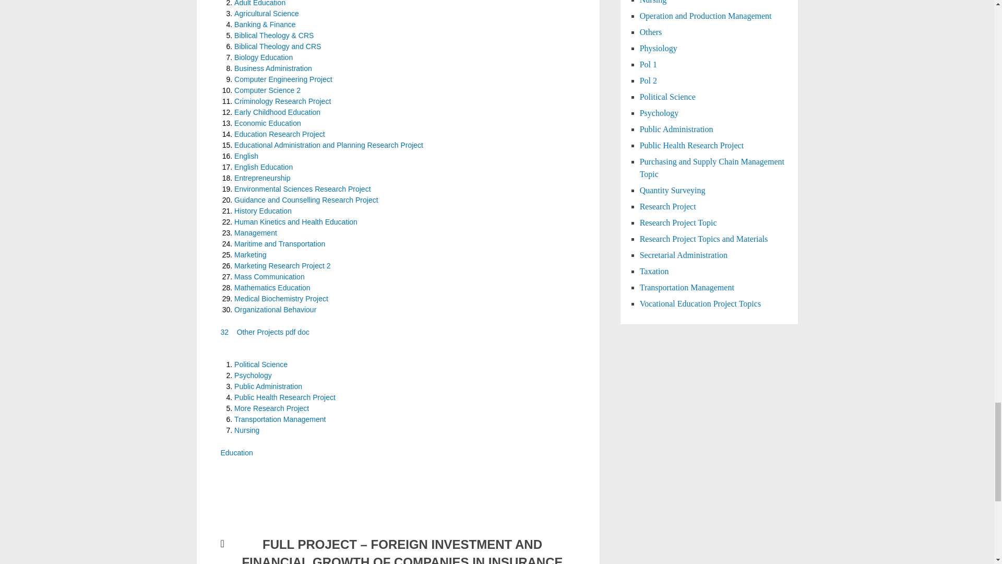 The width and height of the screenshot is (1002, 564). What do you see at coordinates (269, 276) in the screenshot?
I see `Mass Communication` at bounding box center [269, 276].